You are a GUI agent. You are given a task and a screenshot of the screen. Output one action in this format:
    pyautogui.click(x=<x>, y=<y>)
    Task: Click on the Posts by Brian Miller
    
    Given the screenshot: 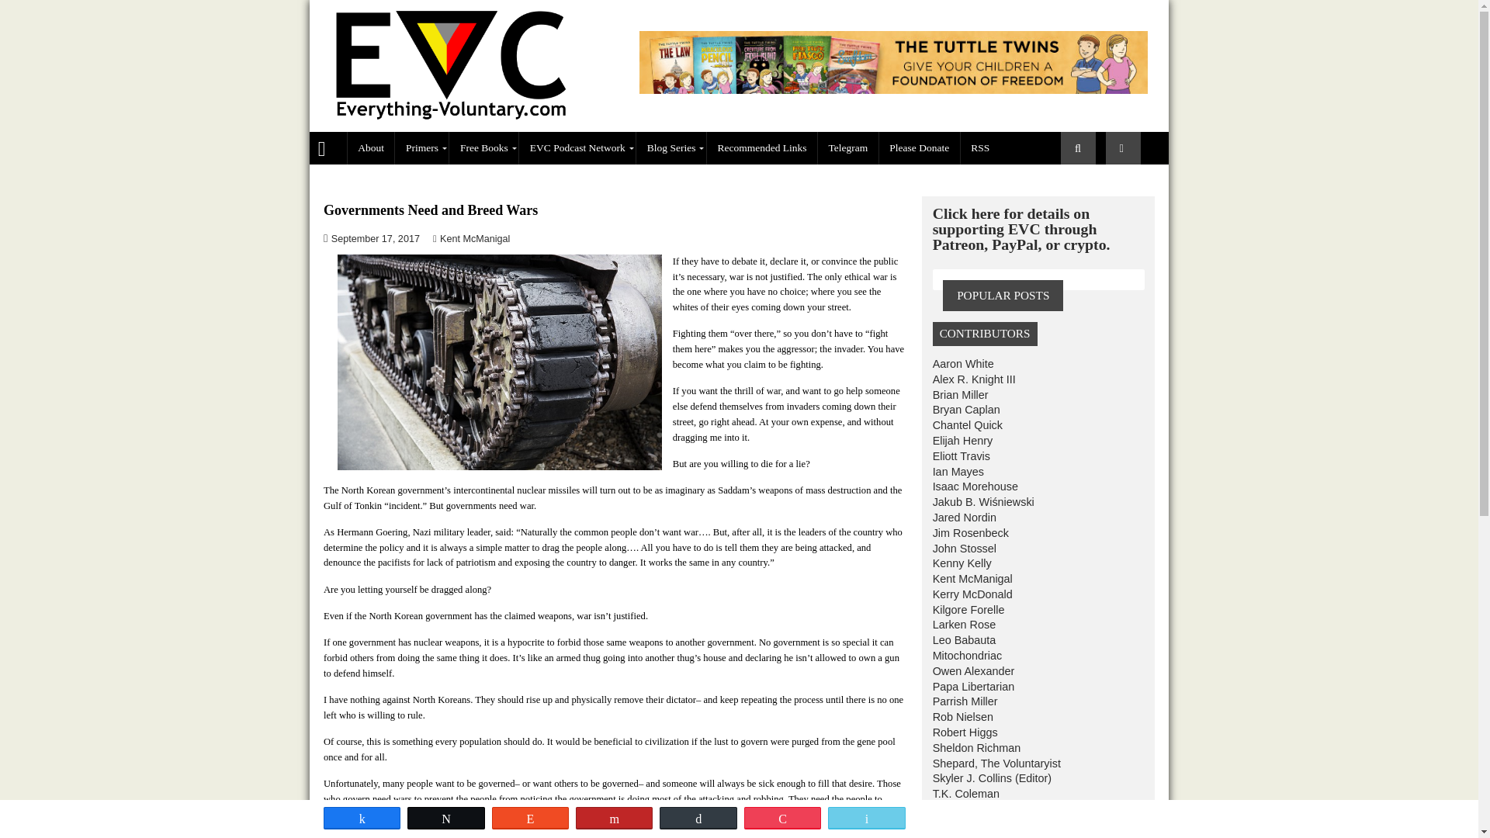 What is the action you would take?
    pyautogui.click(x=1066, y=438)
    